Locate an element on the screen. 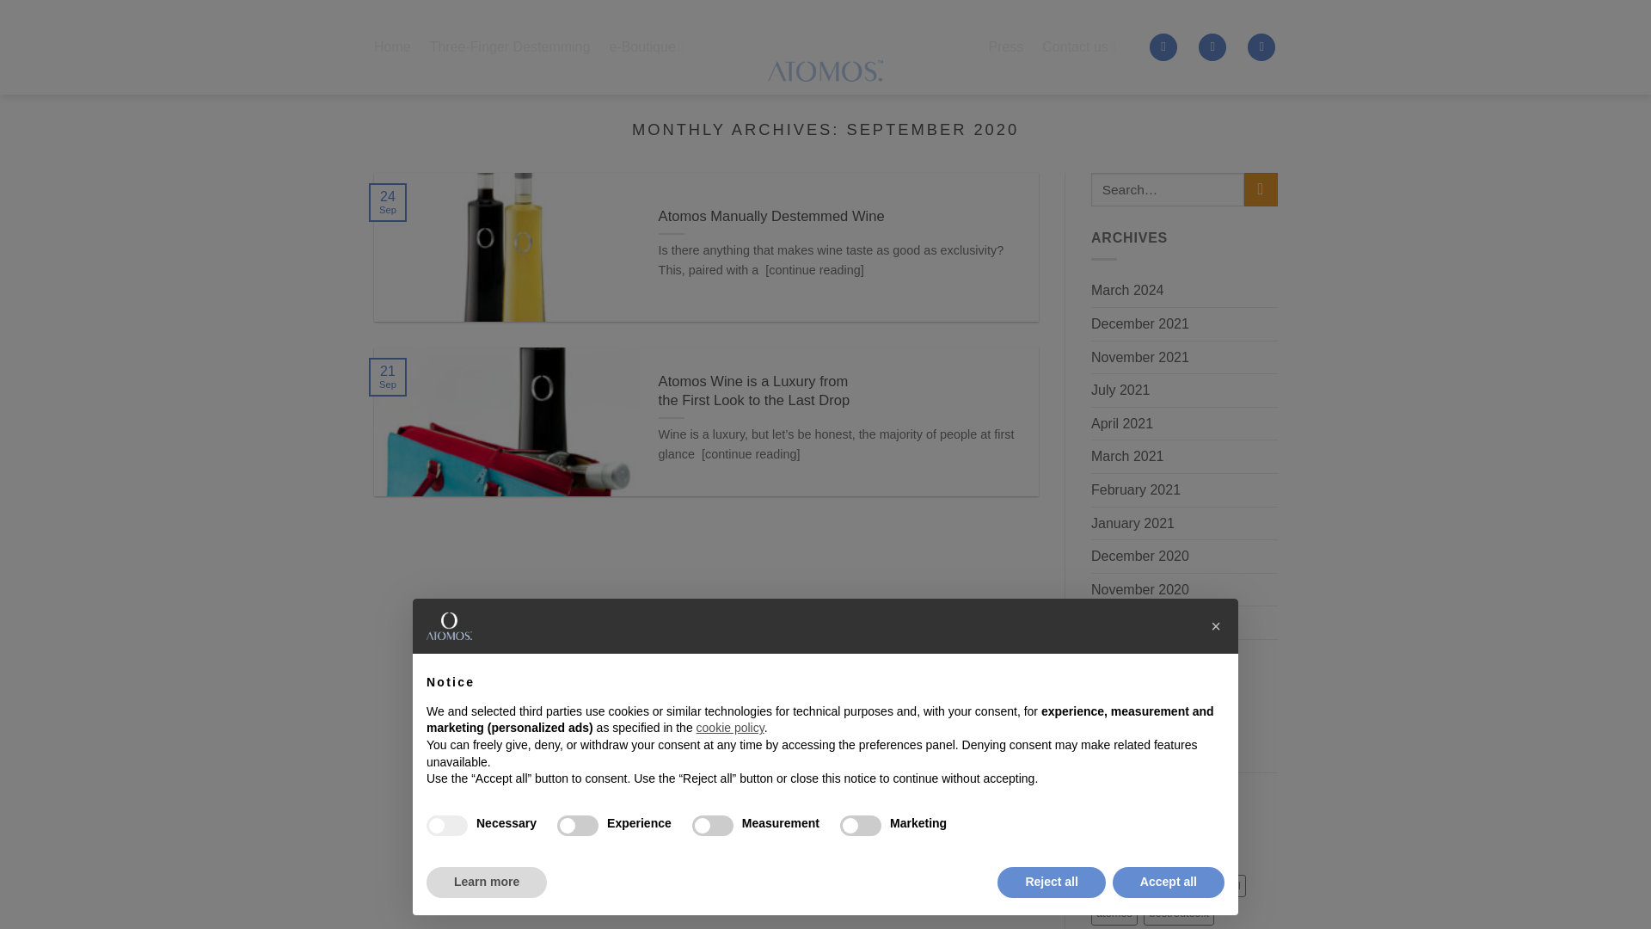  false is located at coordinates (578, 826).